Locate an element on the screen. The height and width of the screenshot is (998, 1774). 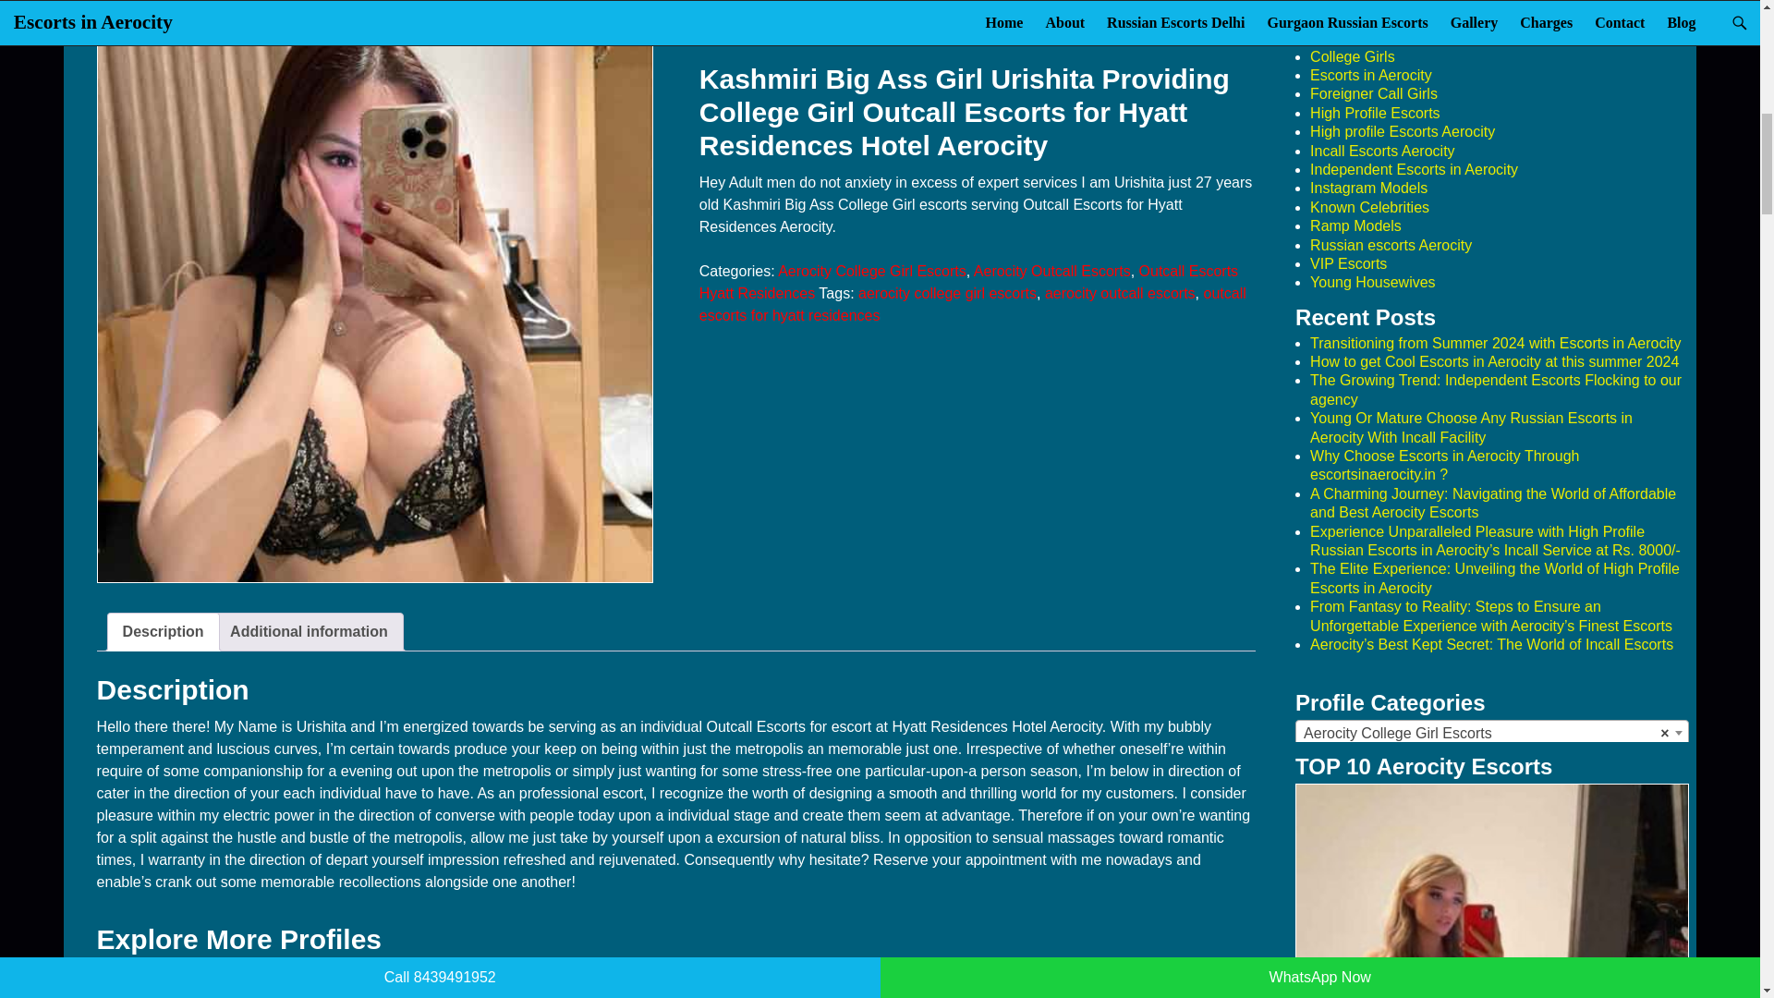
Aerocity College Girl Escorts is located at coordinates (1492, 733).